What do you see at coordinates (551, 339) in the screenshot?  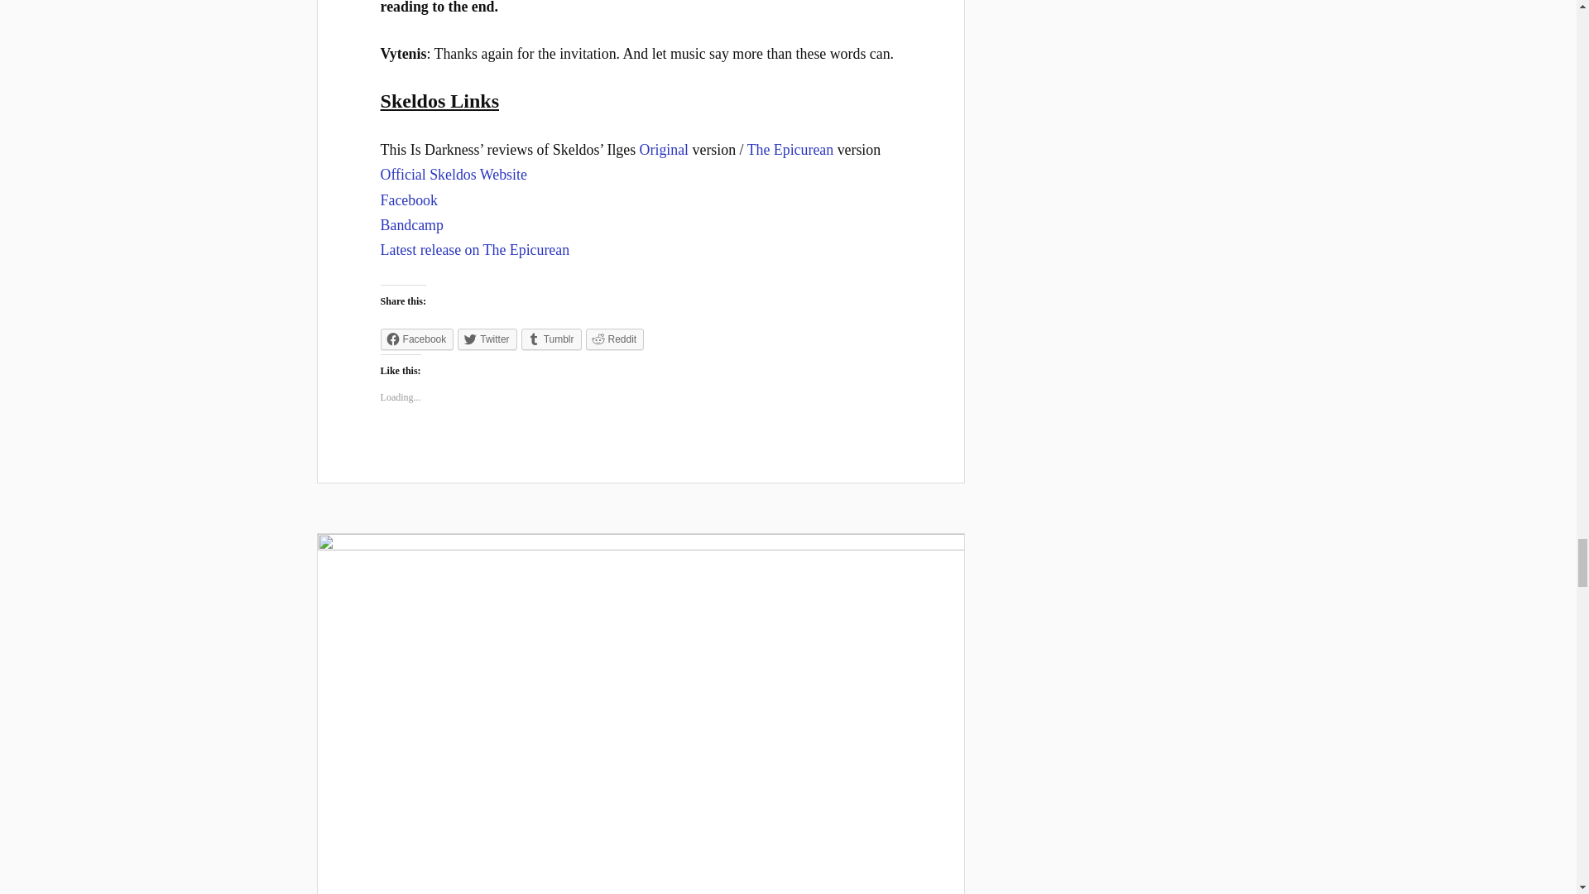 I see `Click to share on Tumblr` at bounding box center [551, 339].